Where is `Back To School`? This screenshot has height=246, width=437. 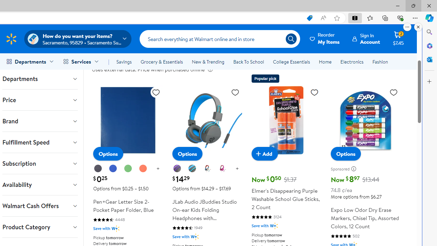
Back To School is located at coordinates (249, 61).